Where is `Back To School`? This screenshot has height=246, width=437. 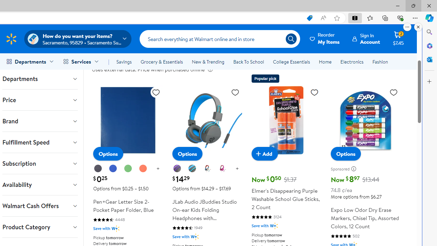
Back To School is located at coordinates (249, 61).